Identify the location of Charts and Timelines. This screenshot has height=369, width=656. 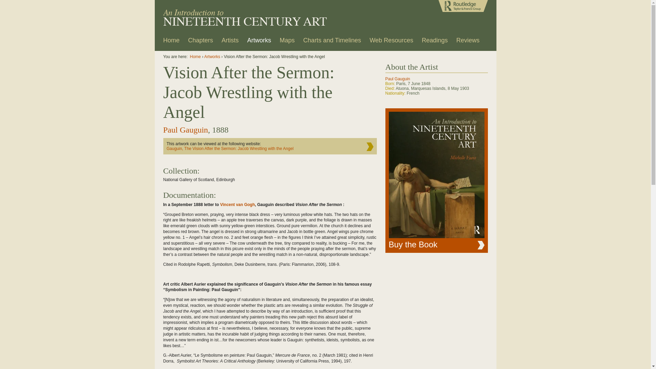
(332, 42).